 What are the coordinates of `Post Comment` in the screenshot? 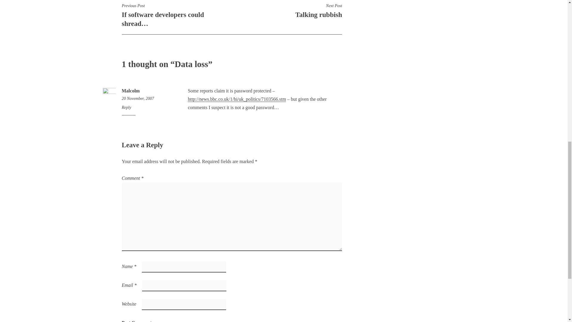 It's located at (287, 11).